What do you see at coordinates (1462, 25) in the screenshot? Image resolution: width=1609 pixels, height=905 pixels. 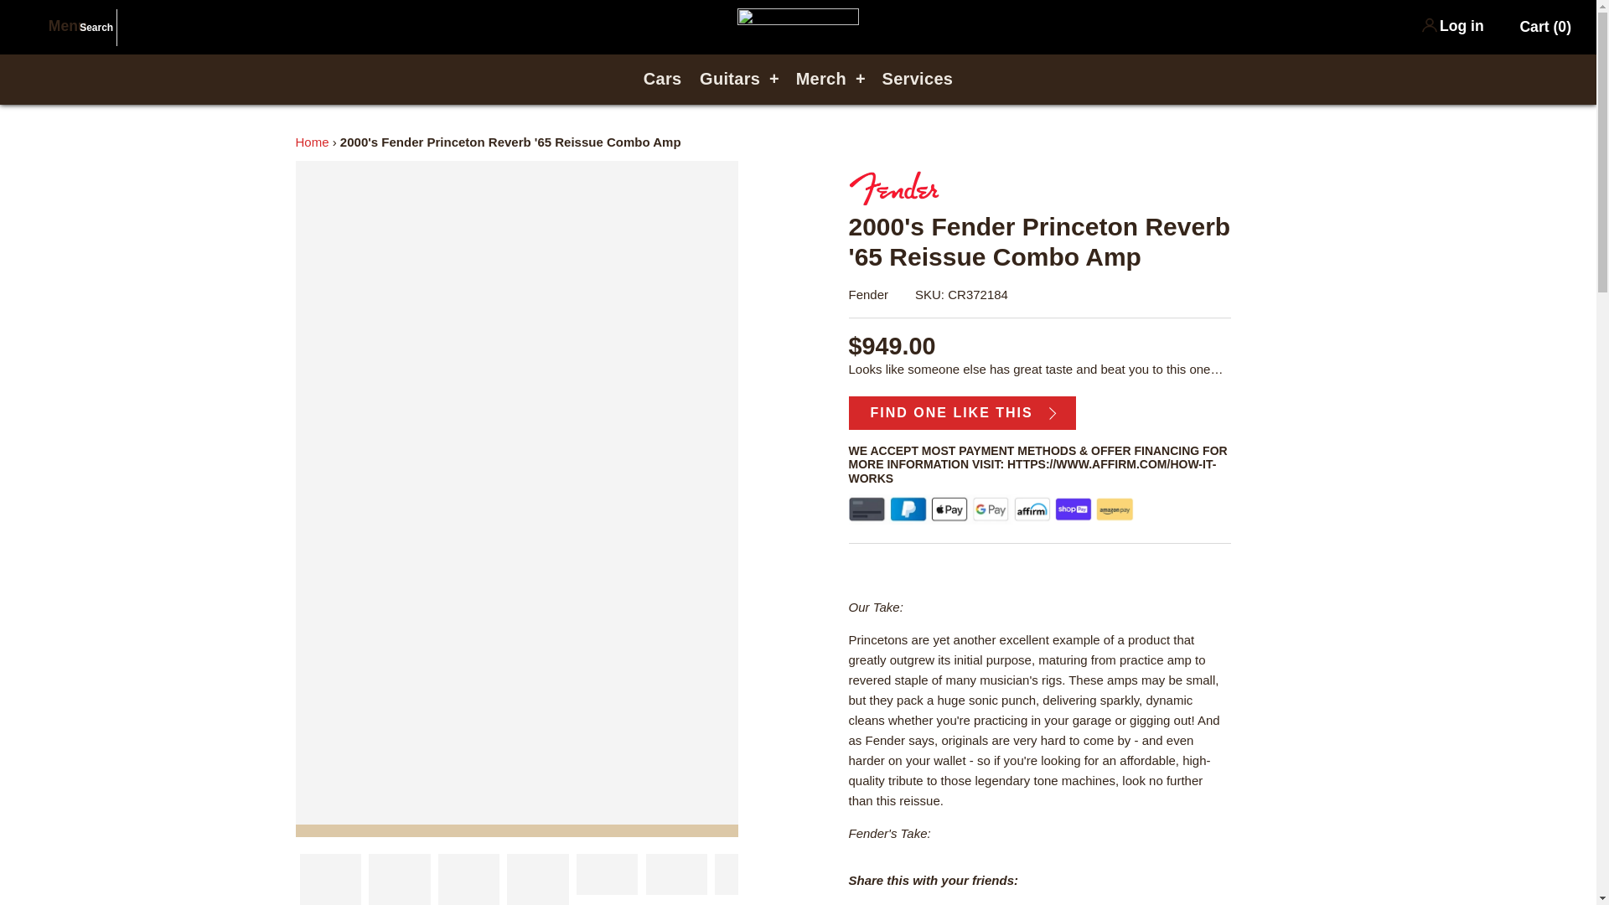 I see `Log in` at bounding box center [1462, 25].